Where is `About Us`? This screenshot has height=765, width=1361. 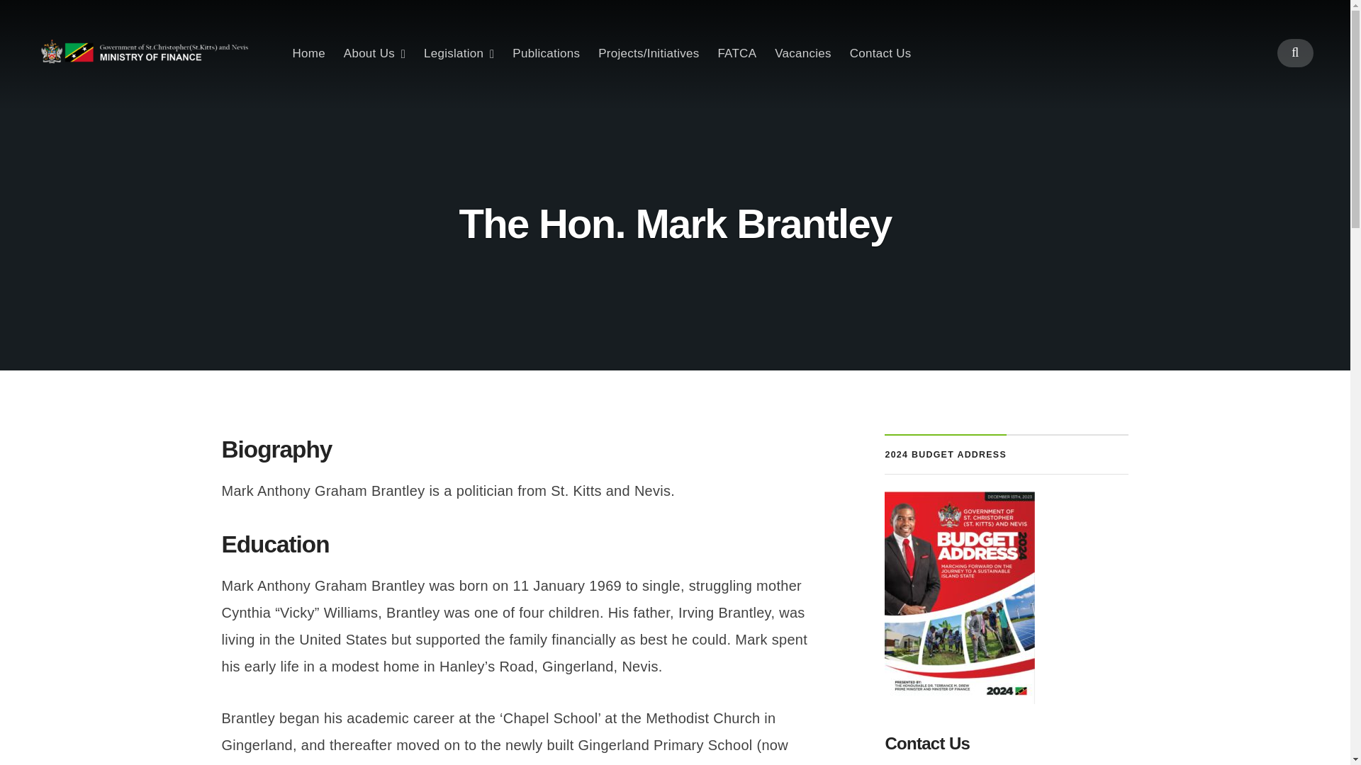
About Us is located at coordinates (374, 53).